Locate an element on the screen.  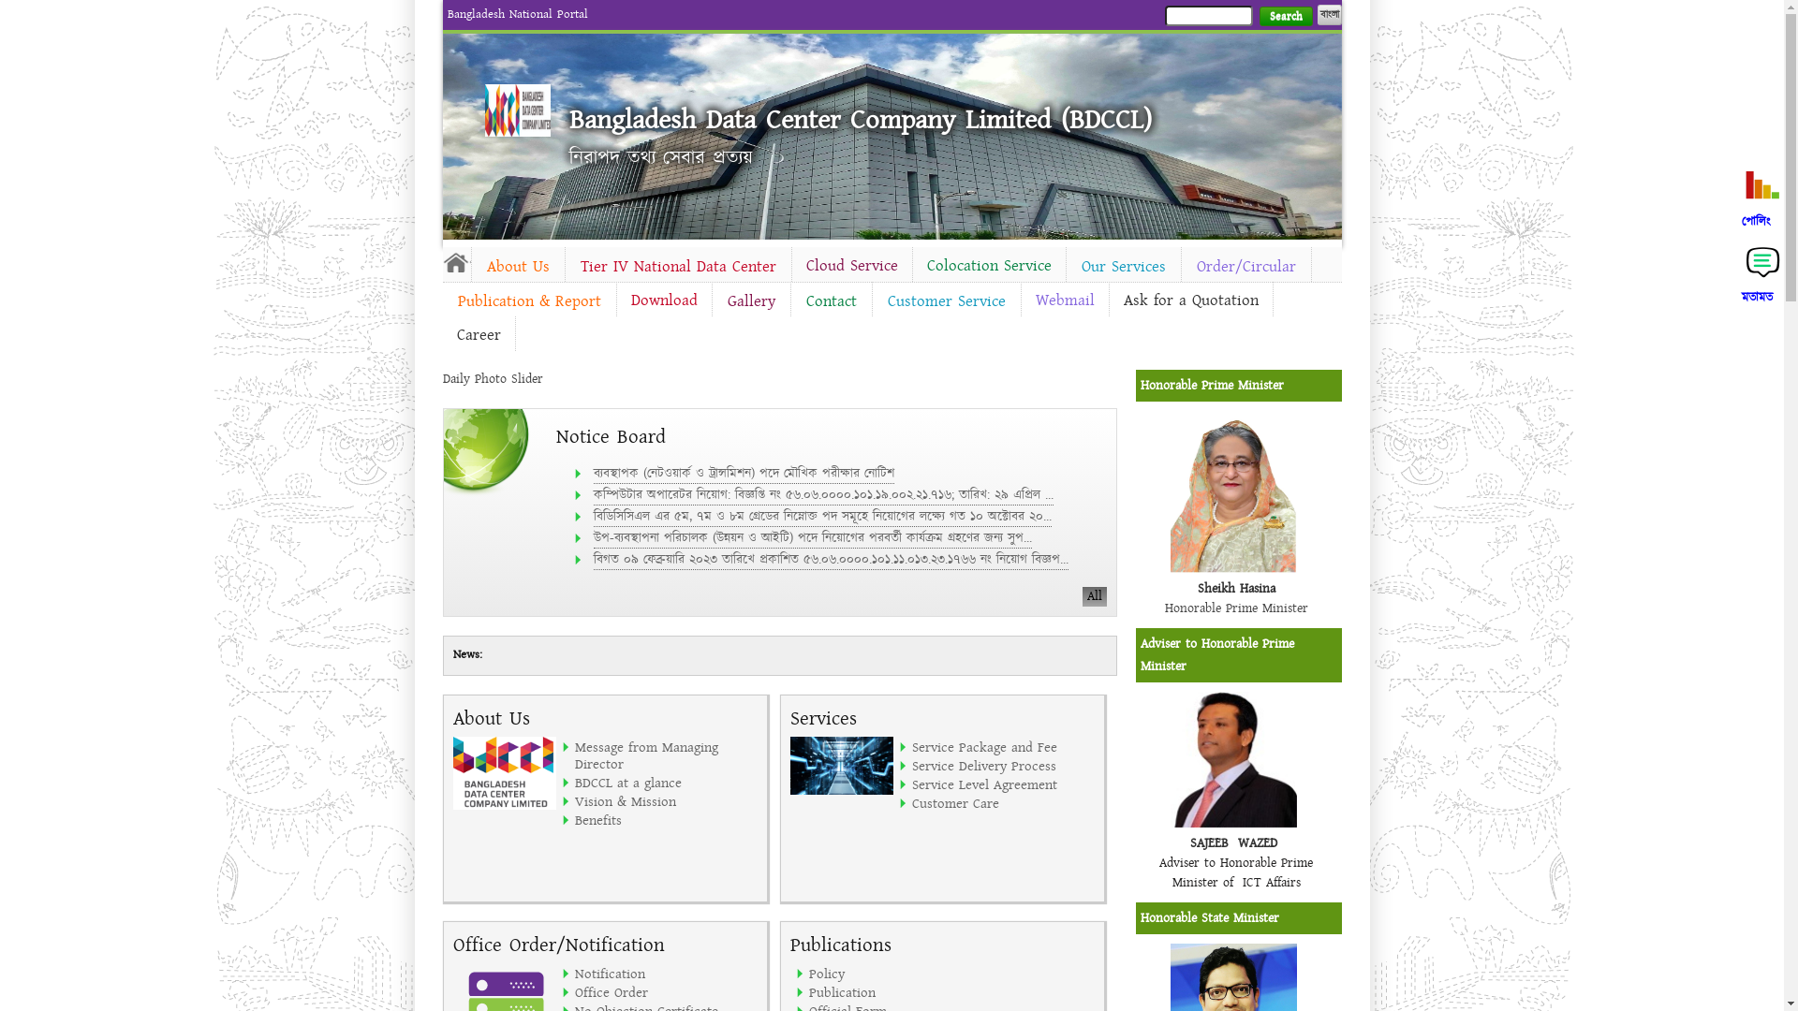
Cloud Service is located at coordinates (852, 266).